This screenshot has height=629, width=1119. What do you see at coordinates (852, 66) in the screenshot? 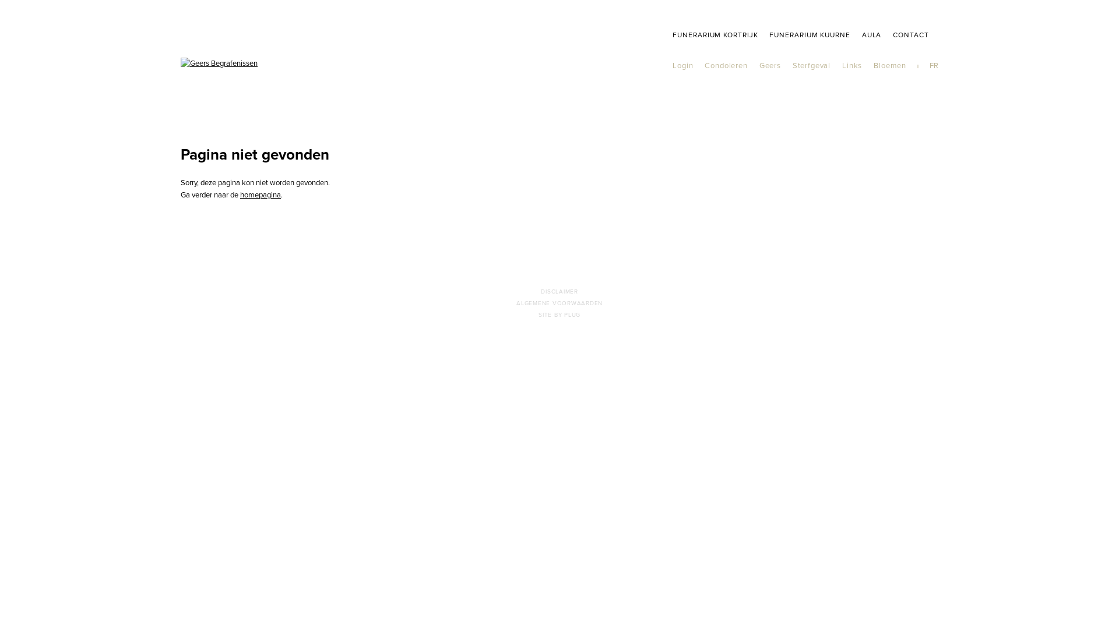
I see `Links` at bounding box center [852, 66].